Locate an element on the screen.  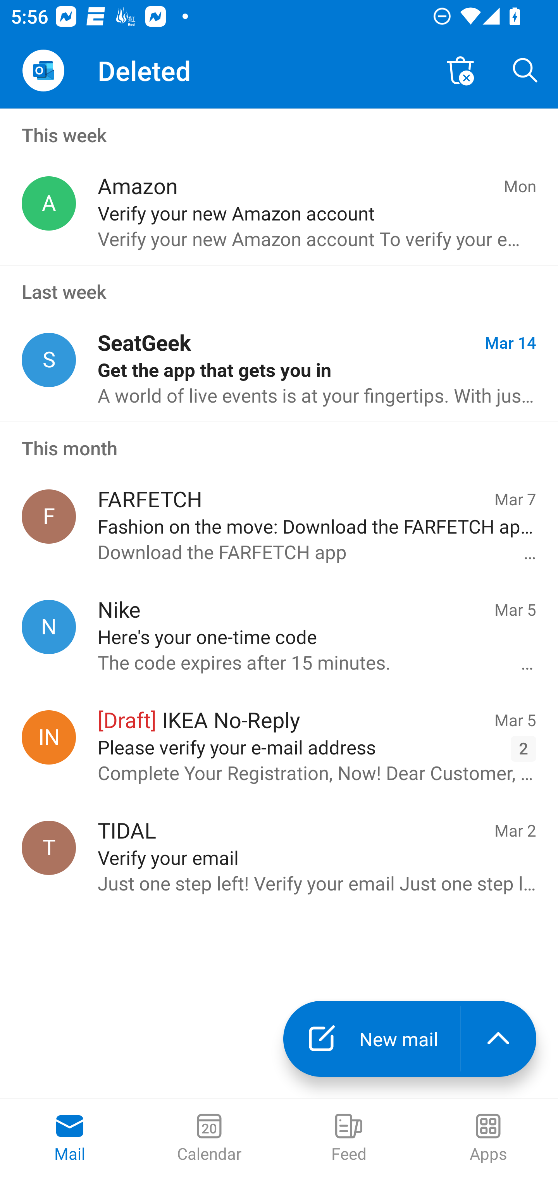
Apps is located at coordinates (488, 1138).